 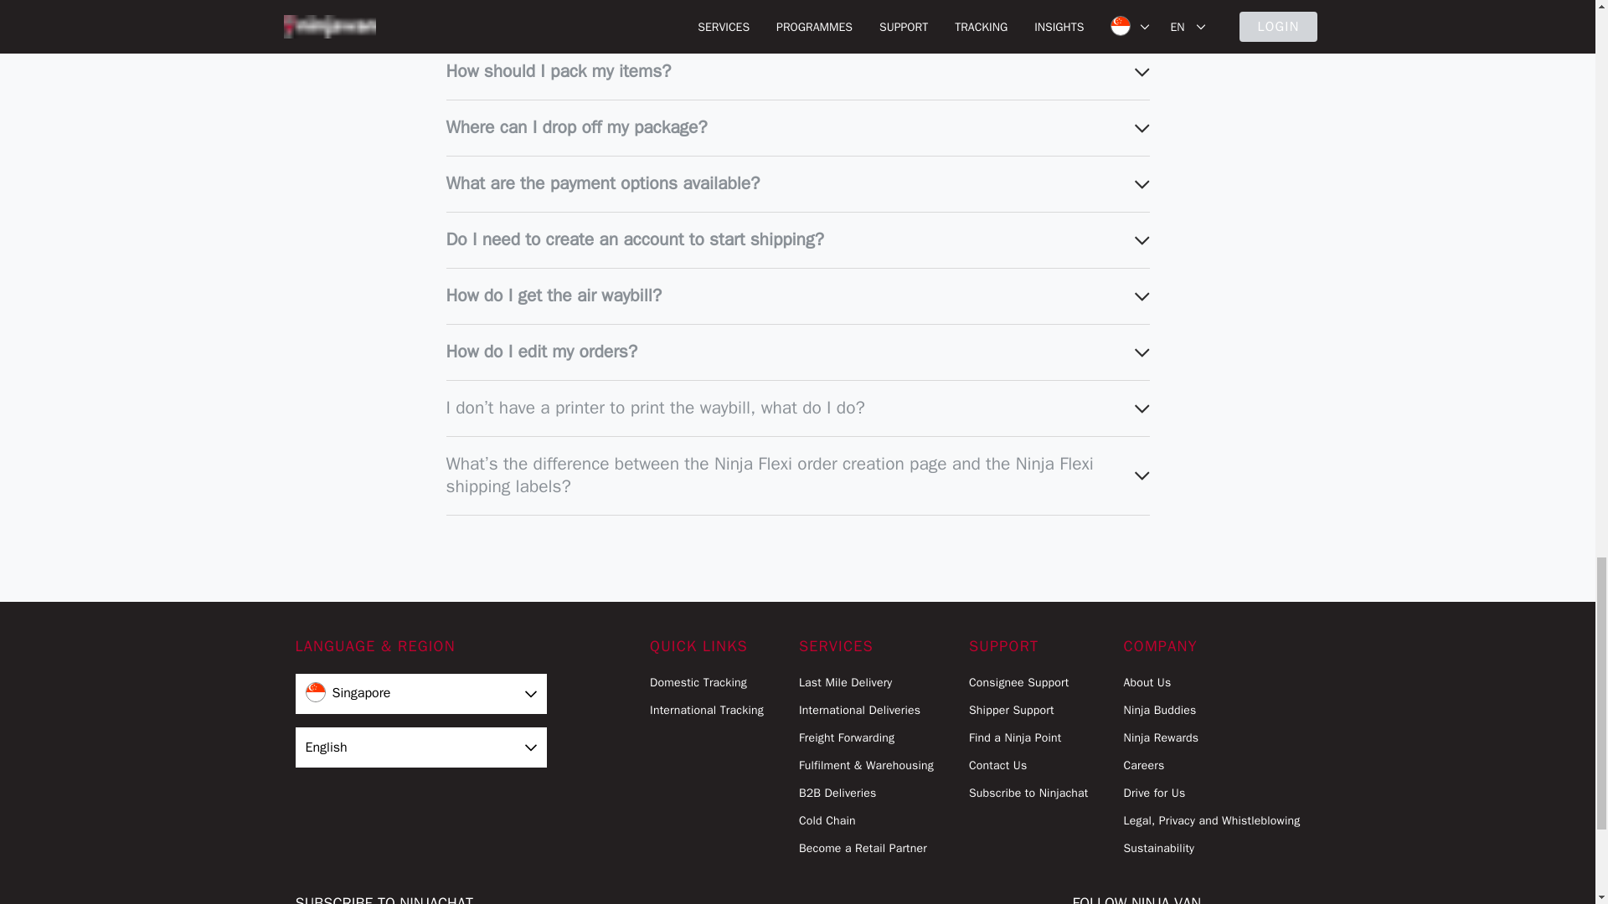 I want to click on Shipper Support, so click(x=1028, y=710).